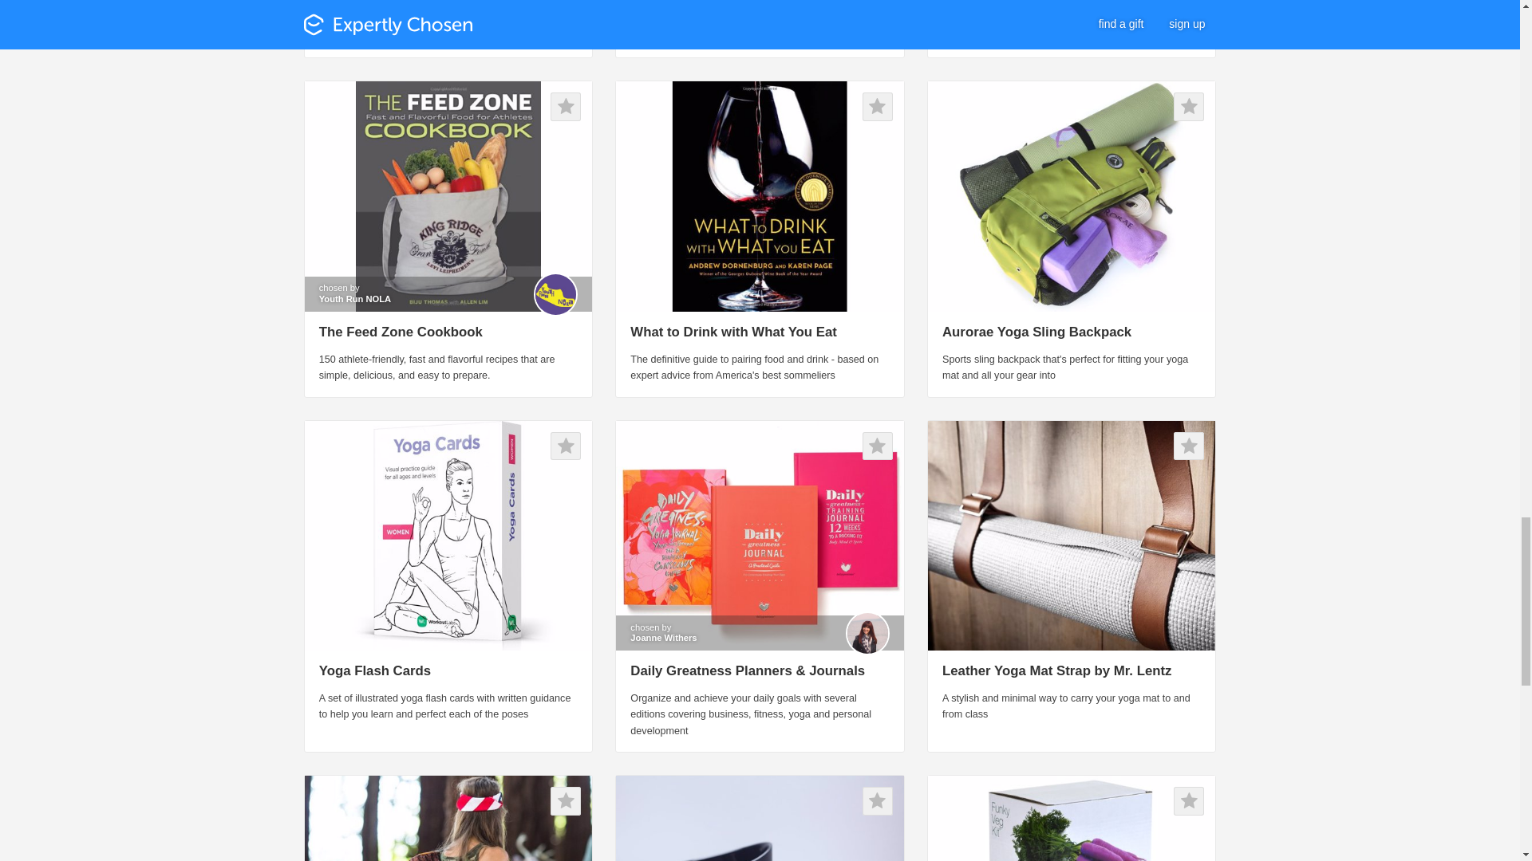 The image size is (1532, 861). What do you see at coordinates (401, 332) in the screenshot?
I see `The Feed Zone Cookbook` at bounding box center [401, 332].